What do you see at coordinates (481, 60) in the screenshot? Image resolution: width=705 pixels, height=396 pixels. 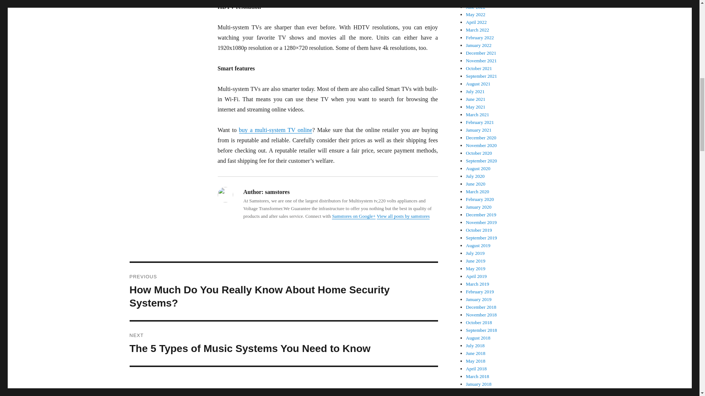 I see `November 2021` at bounding box center [481, 60].